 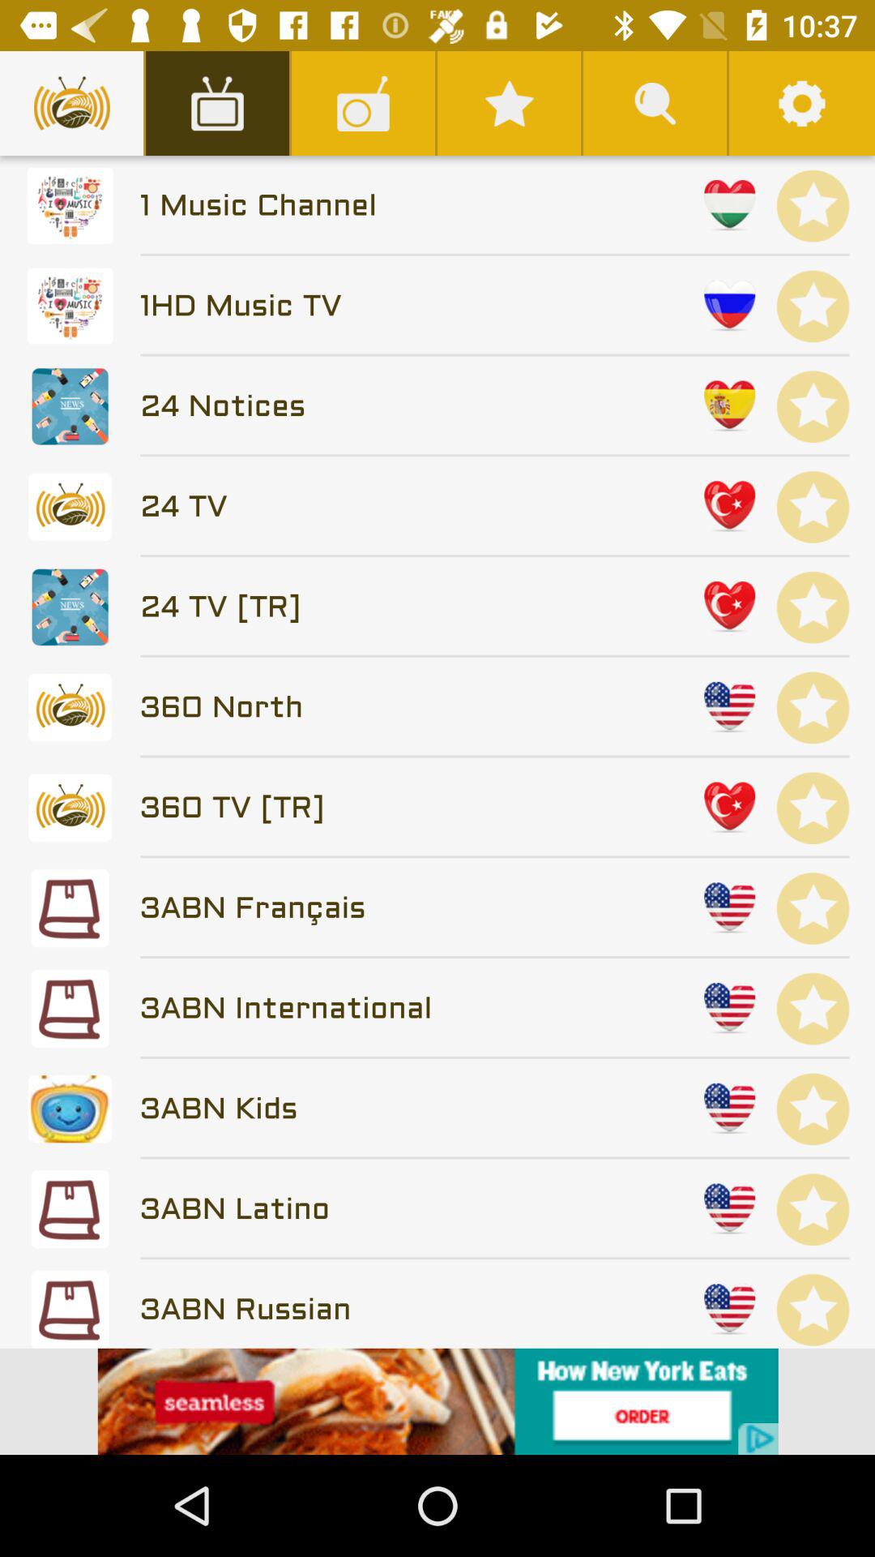 I want to click on view advertisement, so click(x=437, y=1401).